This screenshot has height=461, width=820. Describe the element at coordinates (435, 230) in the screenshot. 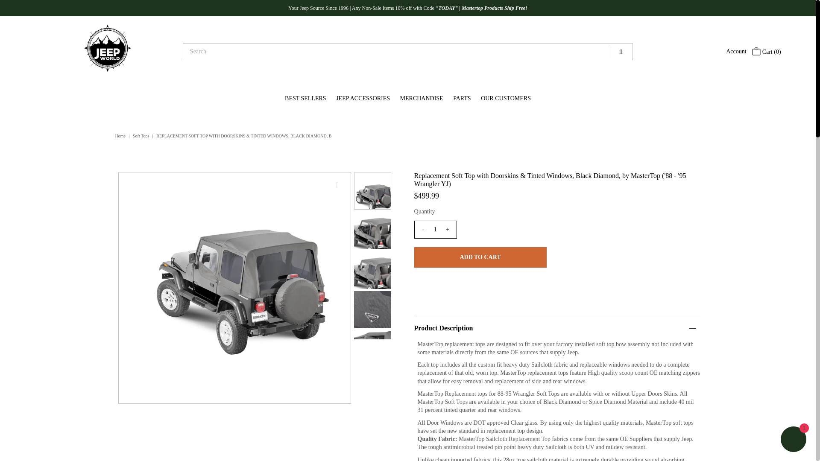

I see `1` at that location.